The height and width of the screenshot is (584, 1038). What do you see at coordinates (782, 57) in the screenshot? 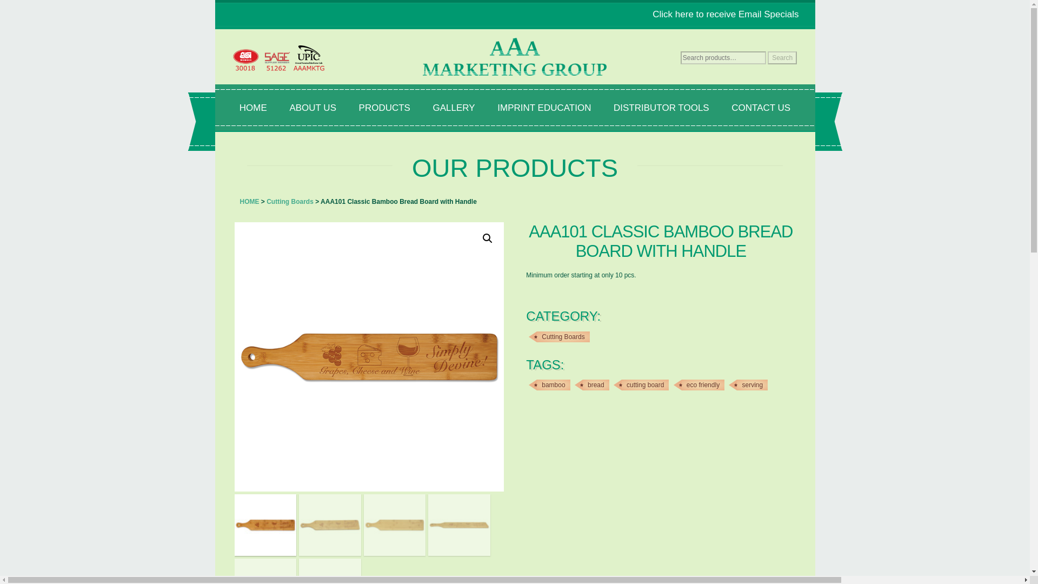
I see `Search` at bounding box center [782, 57].